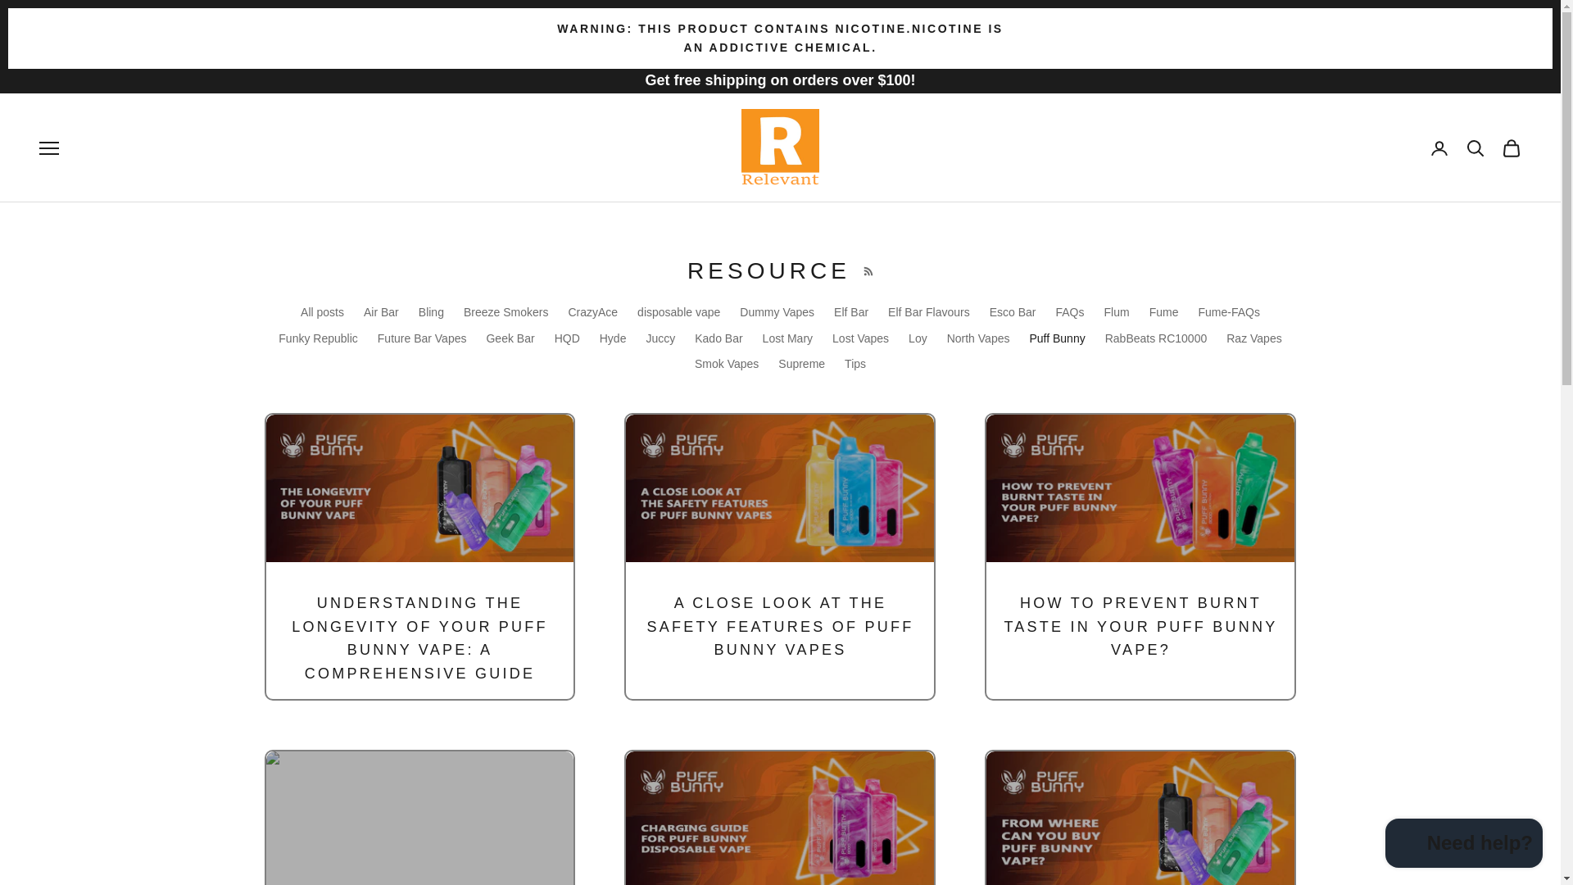  What do you see at coordinates (868, 270) in the screenshot?
I see `RSS feed` at bounding box center [868, 270].